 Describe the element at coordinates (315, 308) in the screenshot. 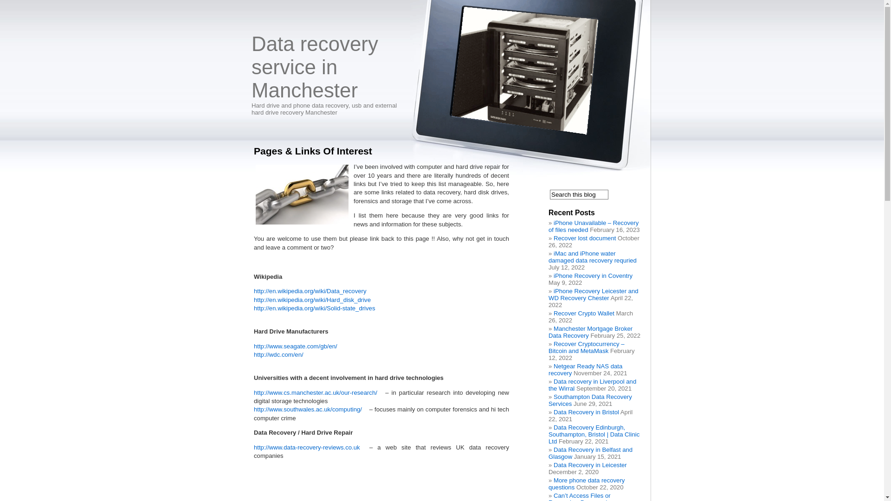

I see `http://en.wikipedia.org/wiki/Solid-state_drives` at that location.